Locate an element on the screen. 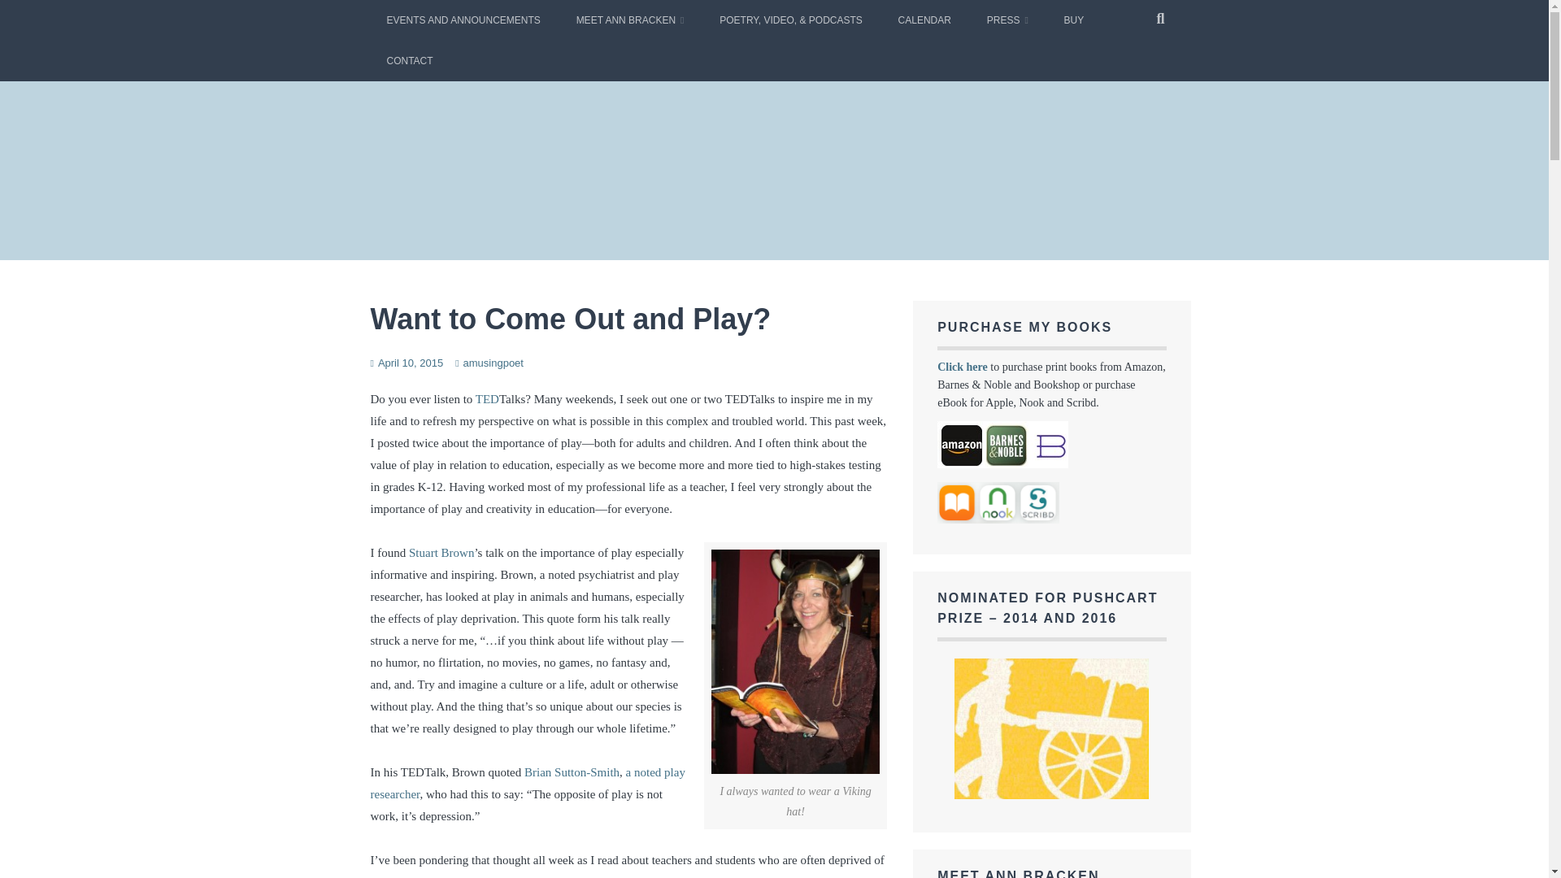 The width and height of the screenshot is (1561, 878). MEET ANN BRACKEN is located at coordinates (631, 20).